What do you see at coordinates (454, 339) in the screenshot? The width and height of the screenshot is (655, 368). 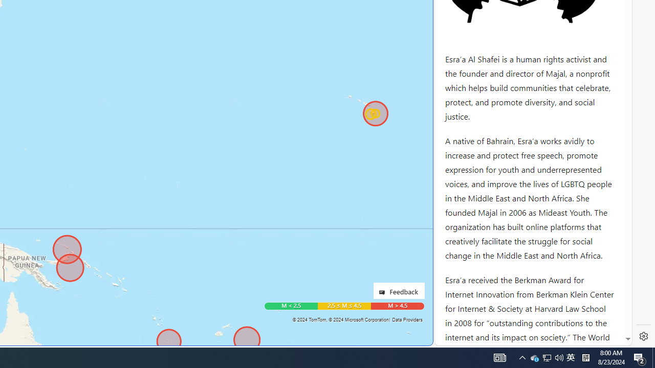 I see `Global web icon` at bounding box center [454, 339].